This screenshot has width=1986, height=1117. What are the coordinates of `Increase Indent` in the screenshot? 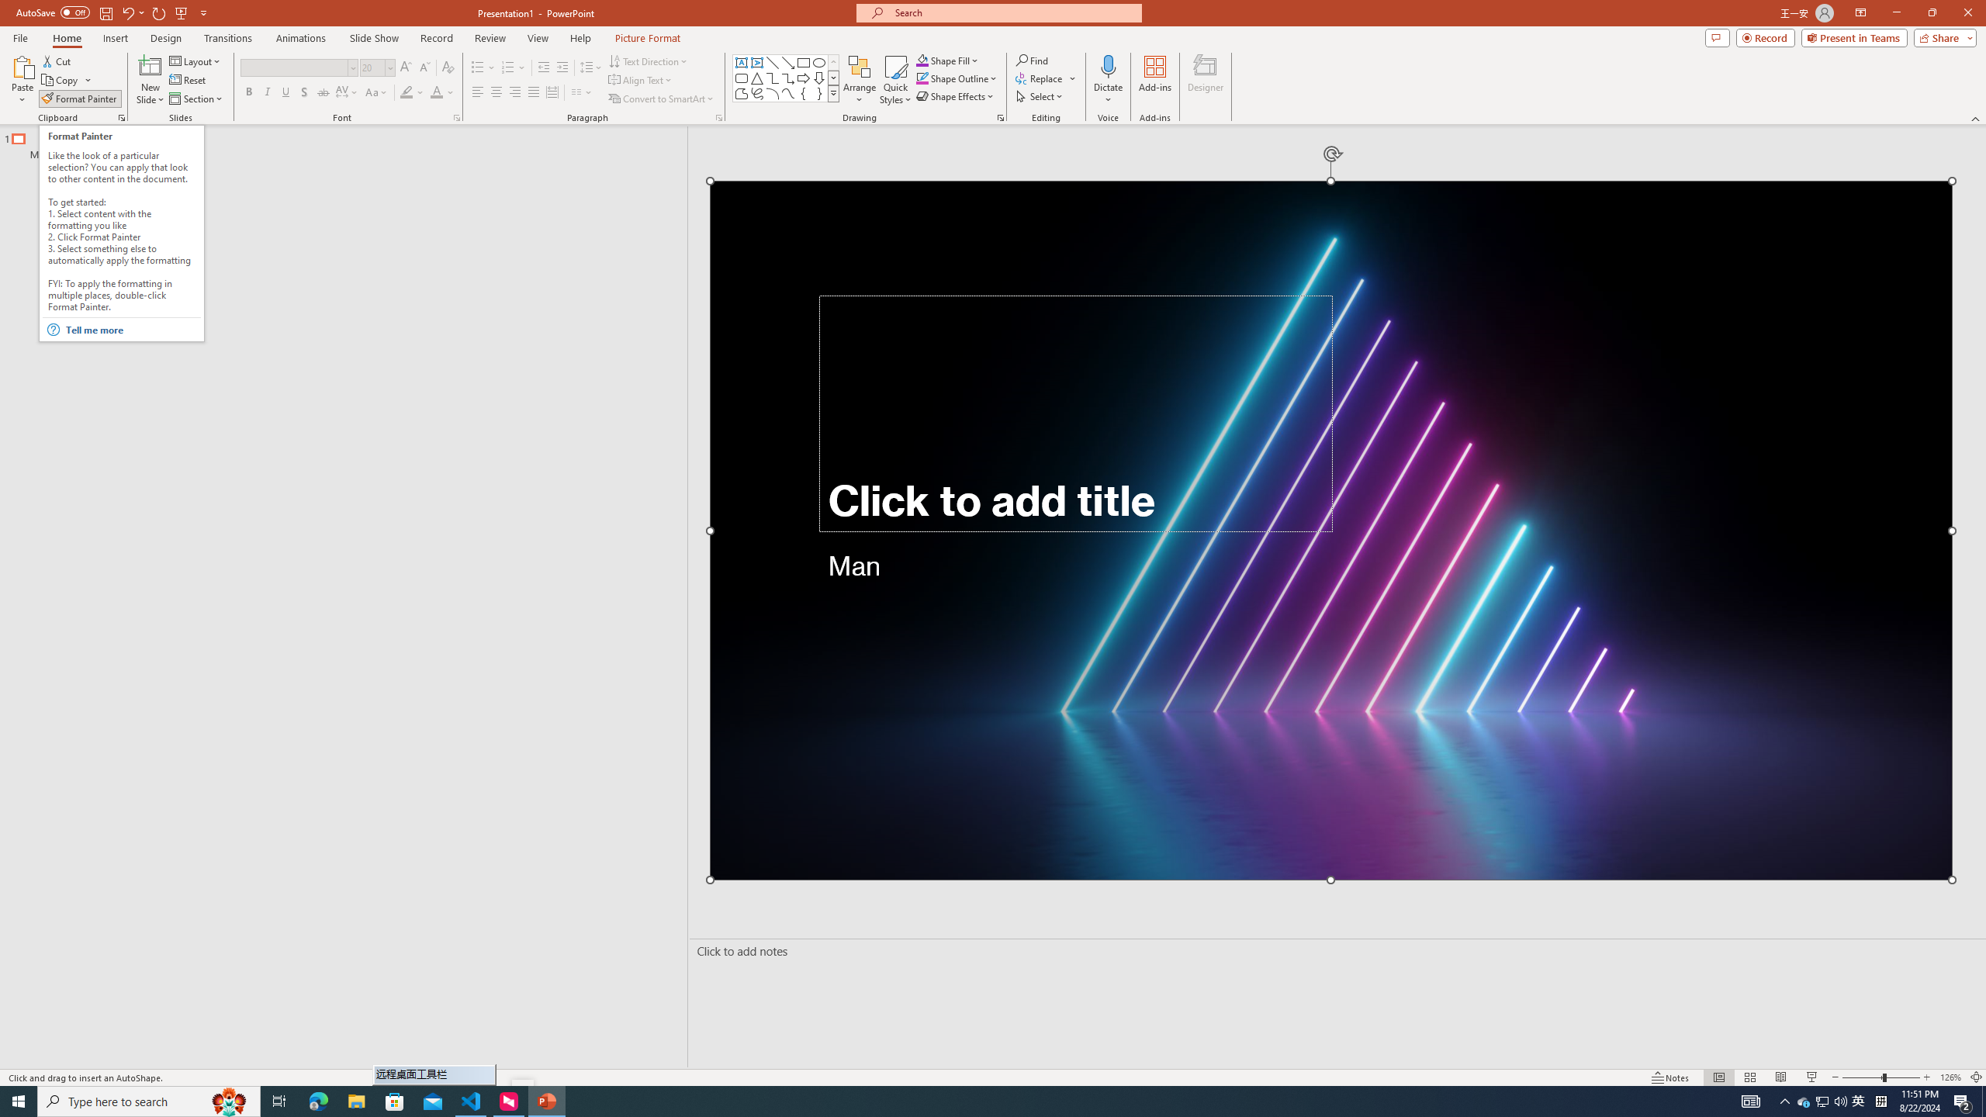 It's located at (563, 68).